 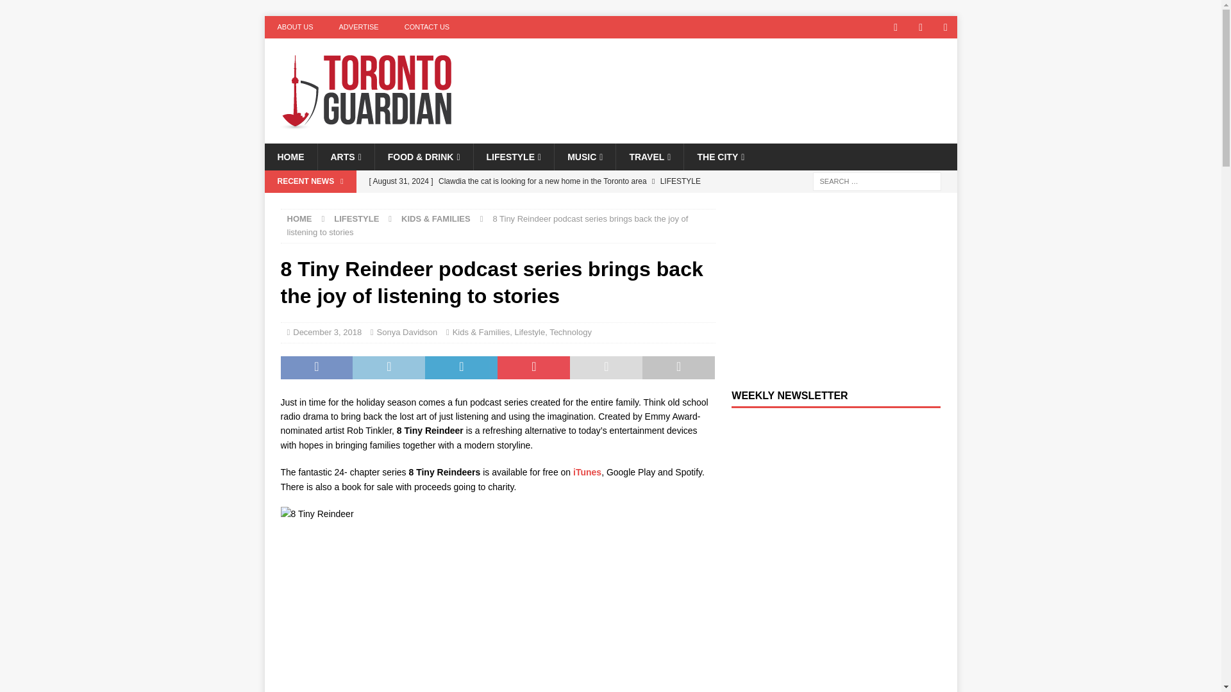 What do you see at coordinates (358, 27) in the screenshot?
I see `ADVERTISE` at bounding box center [358, 27].